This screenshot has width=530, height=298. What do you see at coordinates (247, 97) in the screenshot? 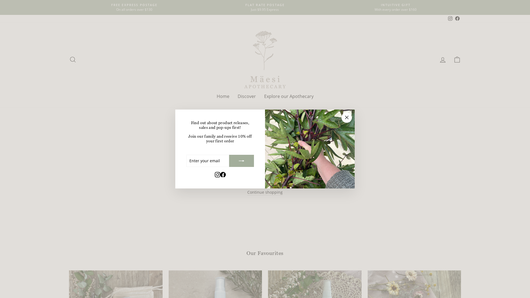
I see `Discover` at bounding box center [247, 97].